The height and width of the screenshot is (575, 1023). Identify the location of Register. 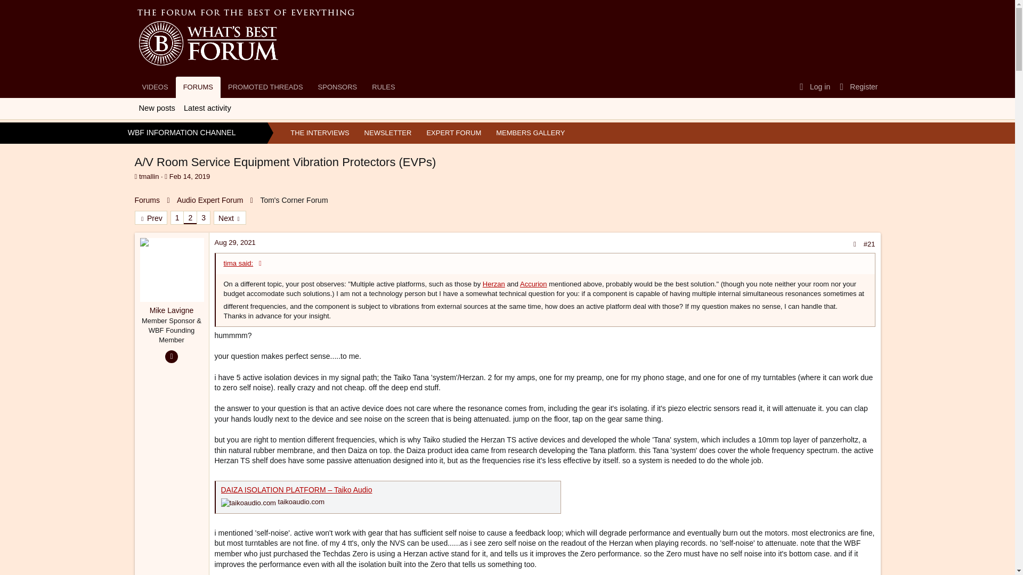
(155, 87).